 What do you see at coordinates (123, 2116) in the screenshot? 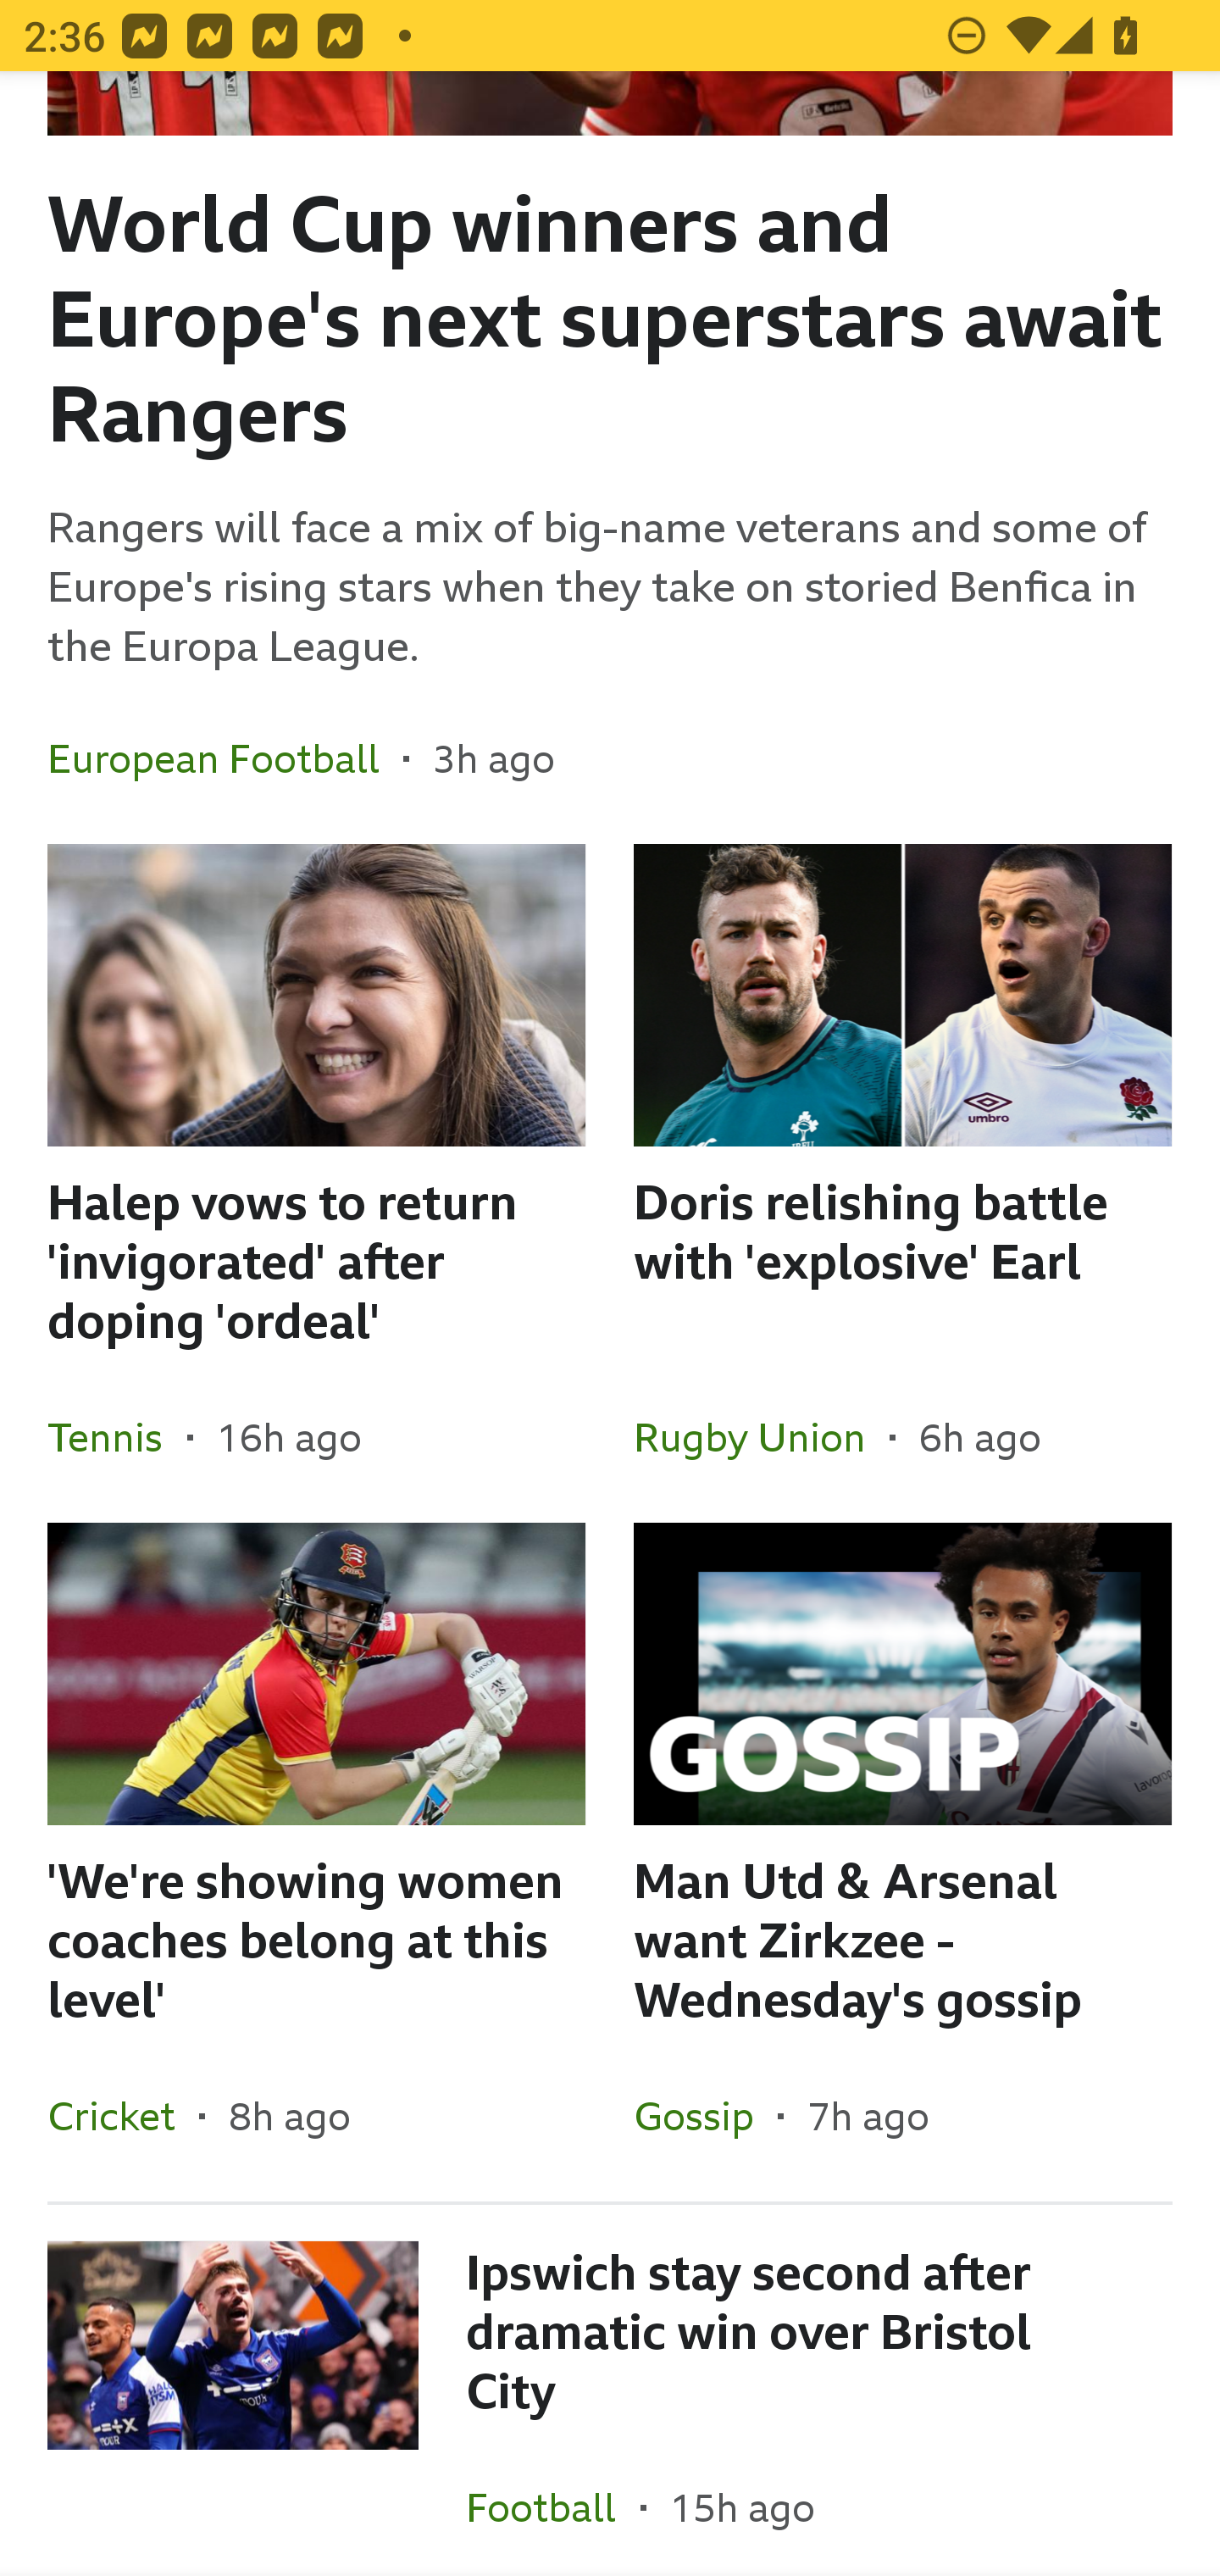
I see `Cricket In the section Cricket` at bounding box center [123, 2116].